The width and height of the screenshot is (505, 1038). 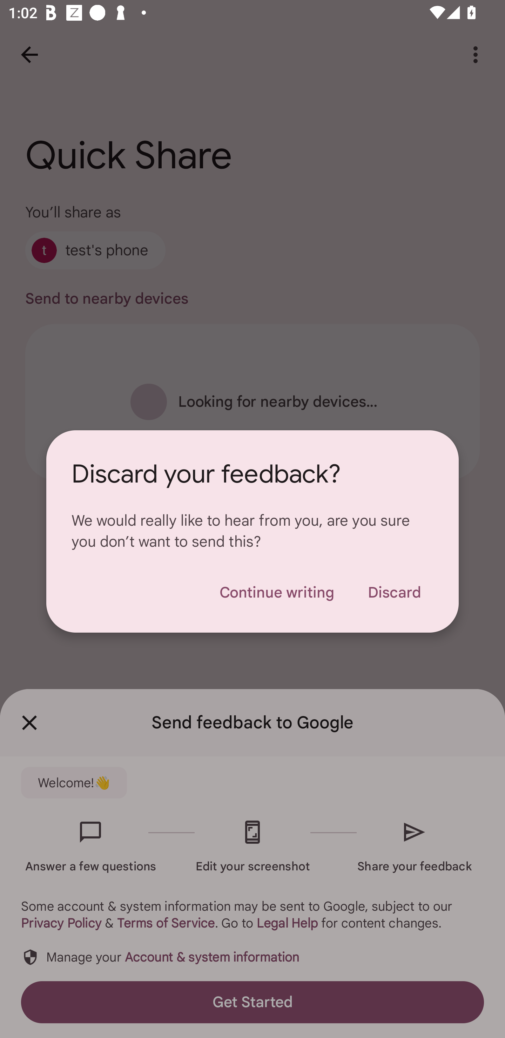 What do you see at coordinates (276, 593) in the screenshot?
I see `Continue writing` at bounding box center [276, 593].